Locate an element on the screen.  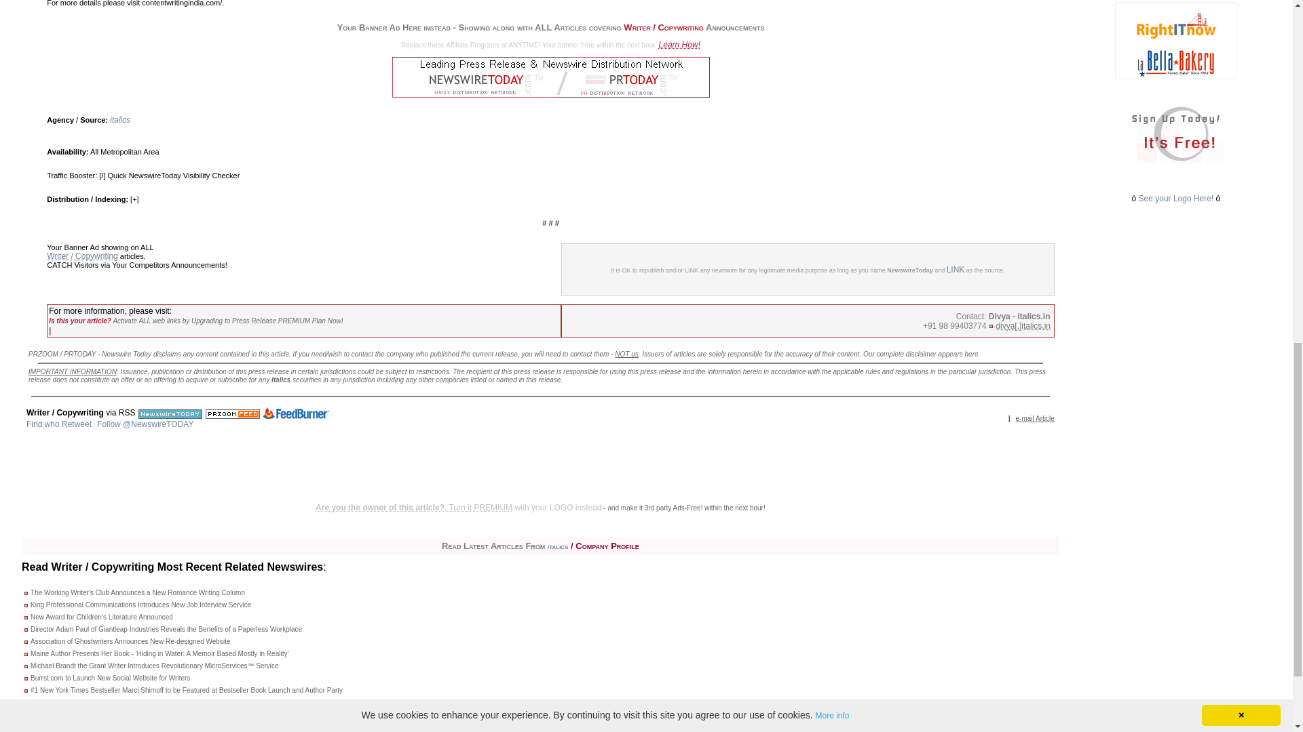
e-mail Article is located at coordinates (1035, 418).